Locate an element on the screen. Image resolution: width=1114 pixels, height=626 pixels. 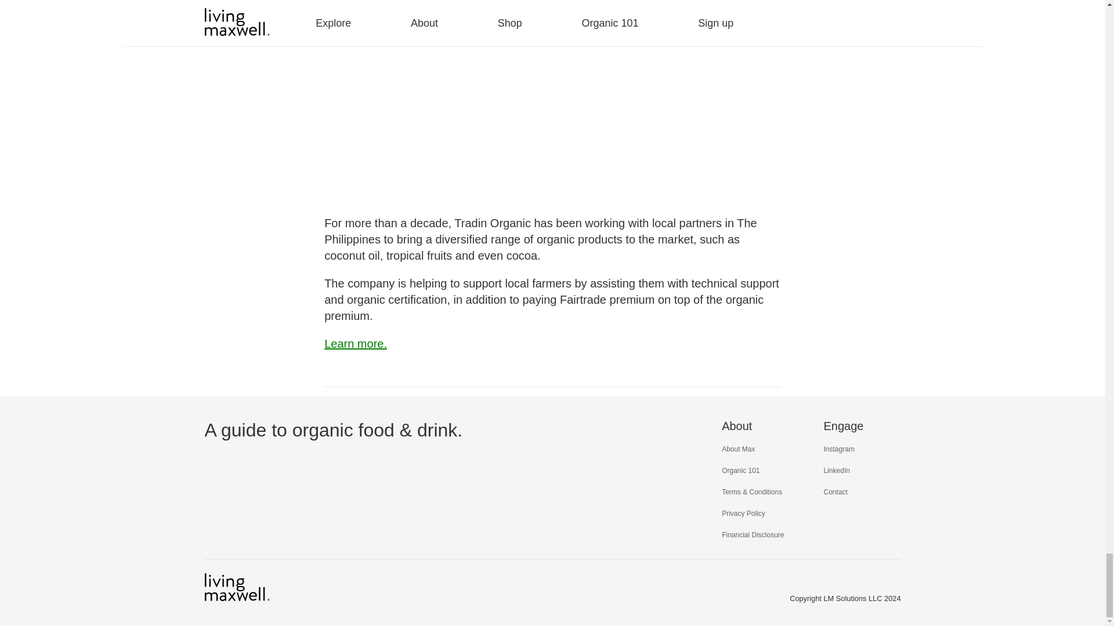
LinkedIn is located at coordinates (837, 470).